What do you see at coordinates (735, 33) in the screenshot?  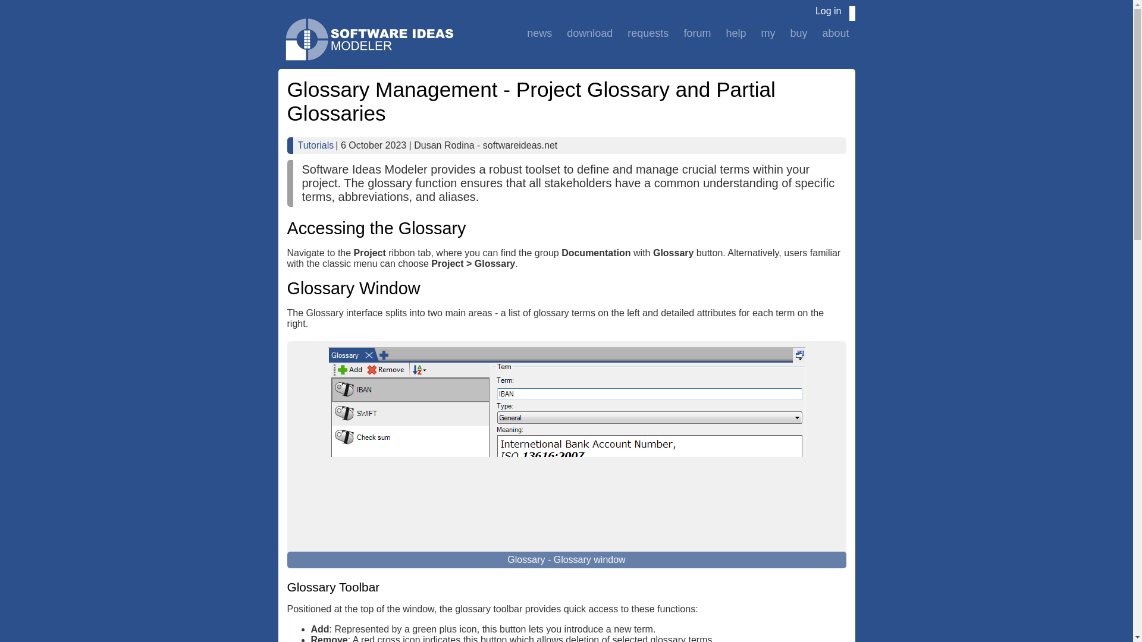 I see `help` at bounding box center [735, 33].